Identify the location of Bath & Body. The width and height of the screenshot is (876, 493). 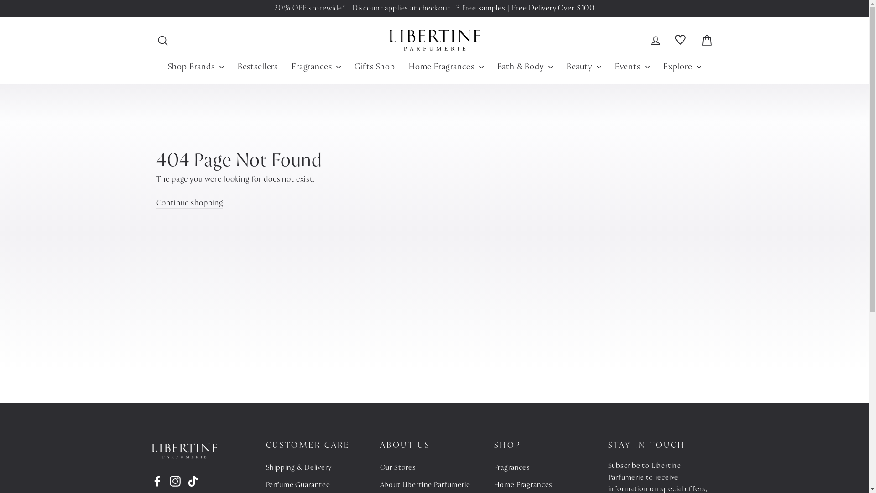
(525, 67).